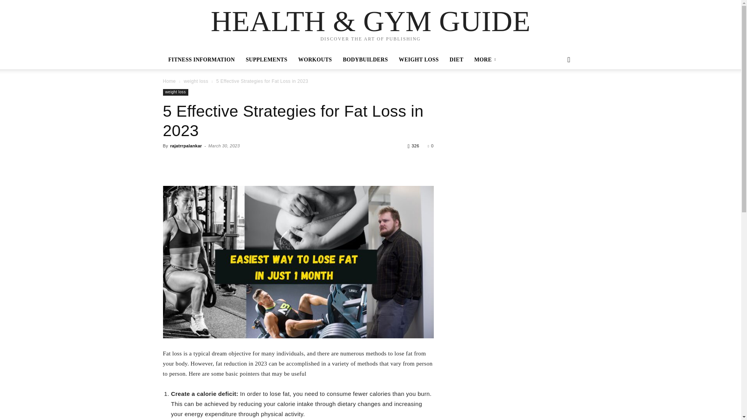 The image size is (747, 420). I want to click on WEIGHT LOSS, so click(419, 60).